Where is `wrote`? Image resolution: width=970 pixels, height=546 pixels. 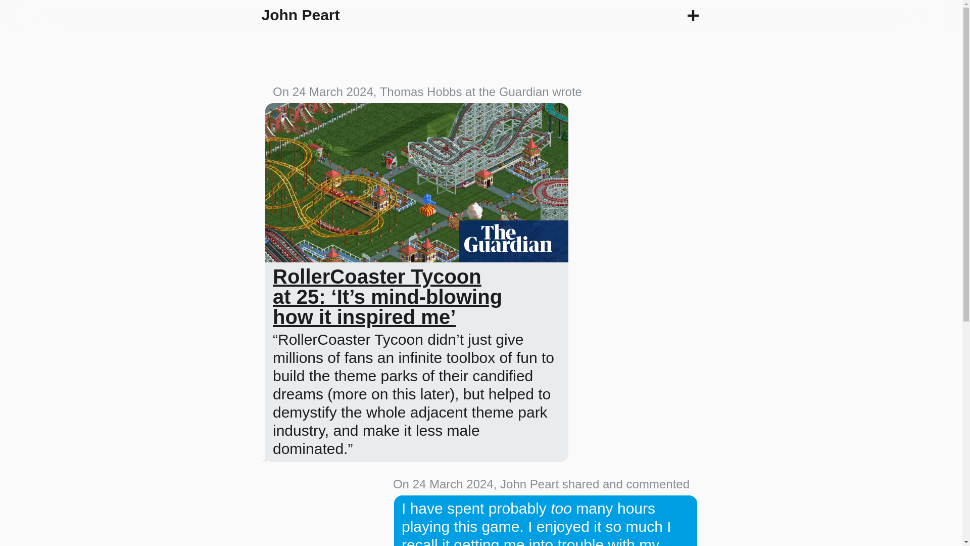
wrote is located at coordinates (567, 92).